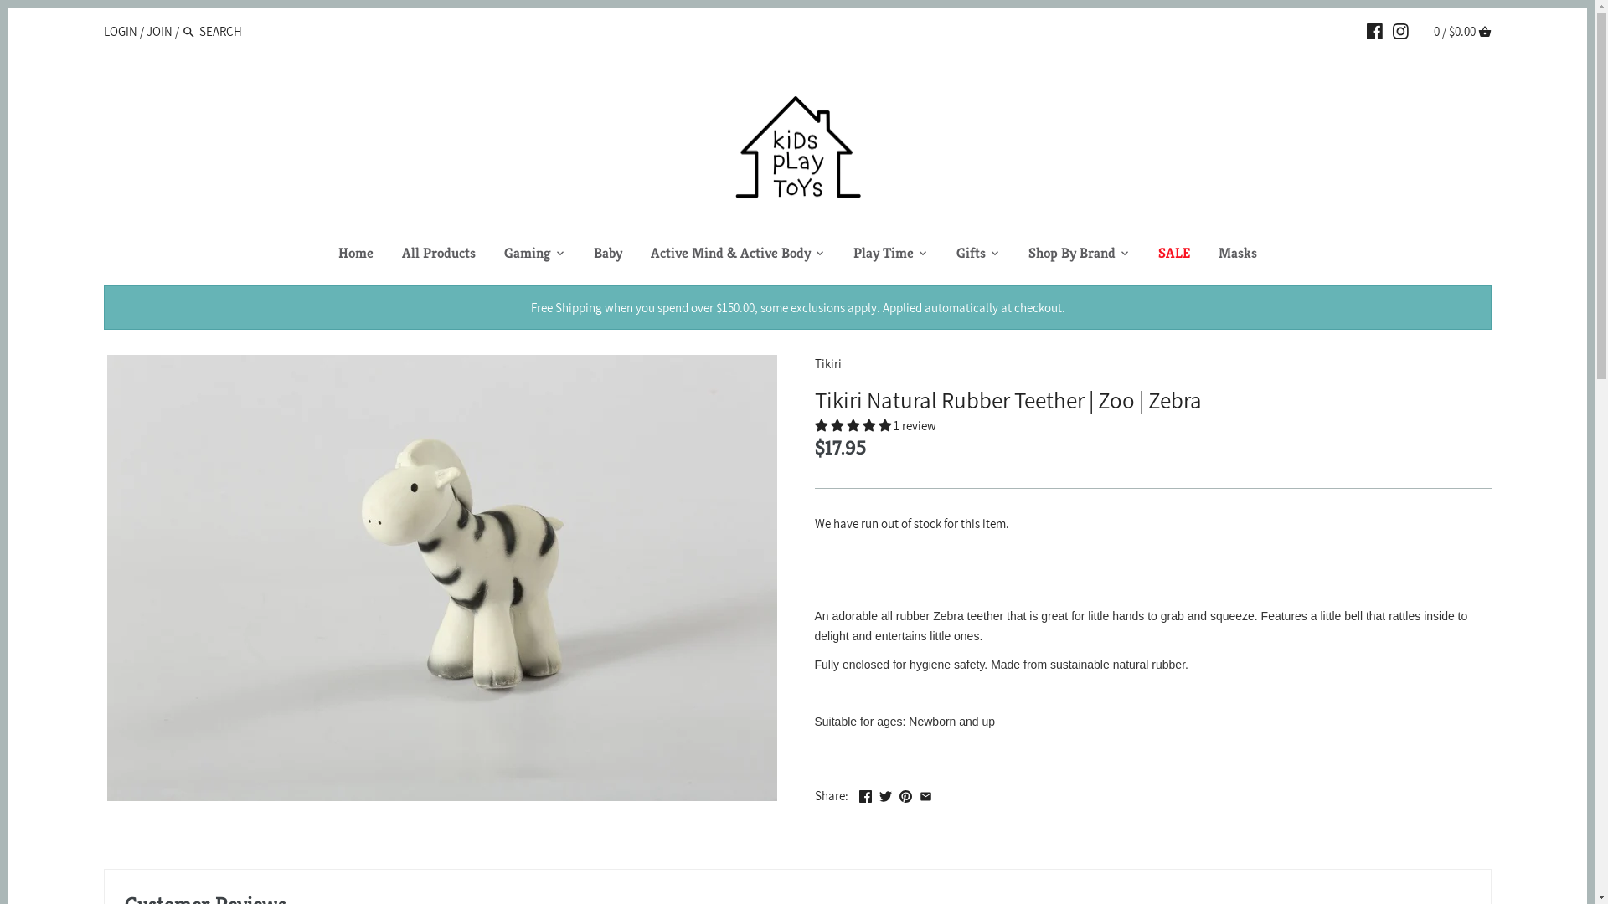 The width and height of the screenshot is (1608, 904). I want to click on Pinterest, so click(906, 794).